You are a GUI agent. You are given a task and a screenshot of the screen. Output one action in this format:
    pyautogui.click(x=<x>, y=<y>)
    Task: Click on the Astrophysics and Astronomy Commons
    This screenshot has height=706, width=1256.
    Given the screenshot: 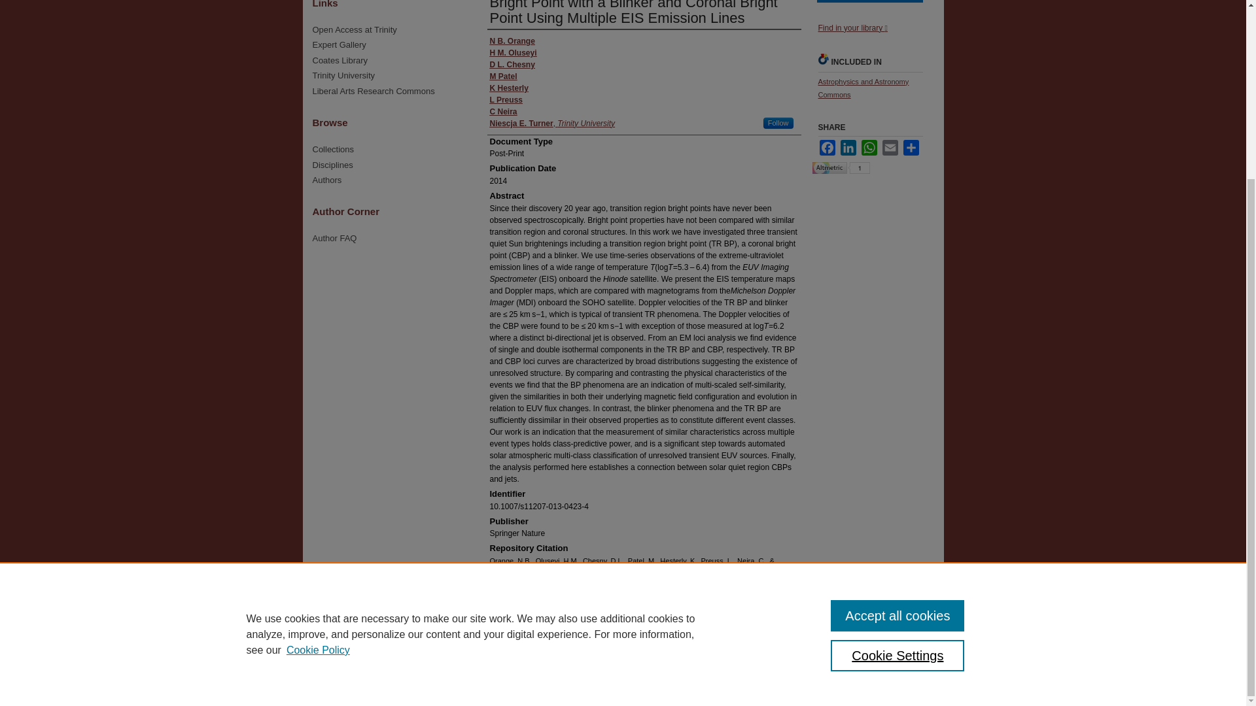 What is the action you would take?
    pyautogui.click(x=862, y=88)
    